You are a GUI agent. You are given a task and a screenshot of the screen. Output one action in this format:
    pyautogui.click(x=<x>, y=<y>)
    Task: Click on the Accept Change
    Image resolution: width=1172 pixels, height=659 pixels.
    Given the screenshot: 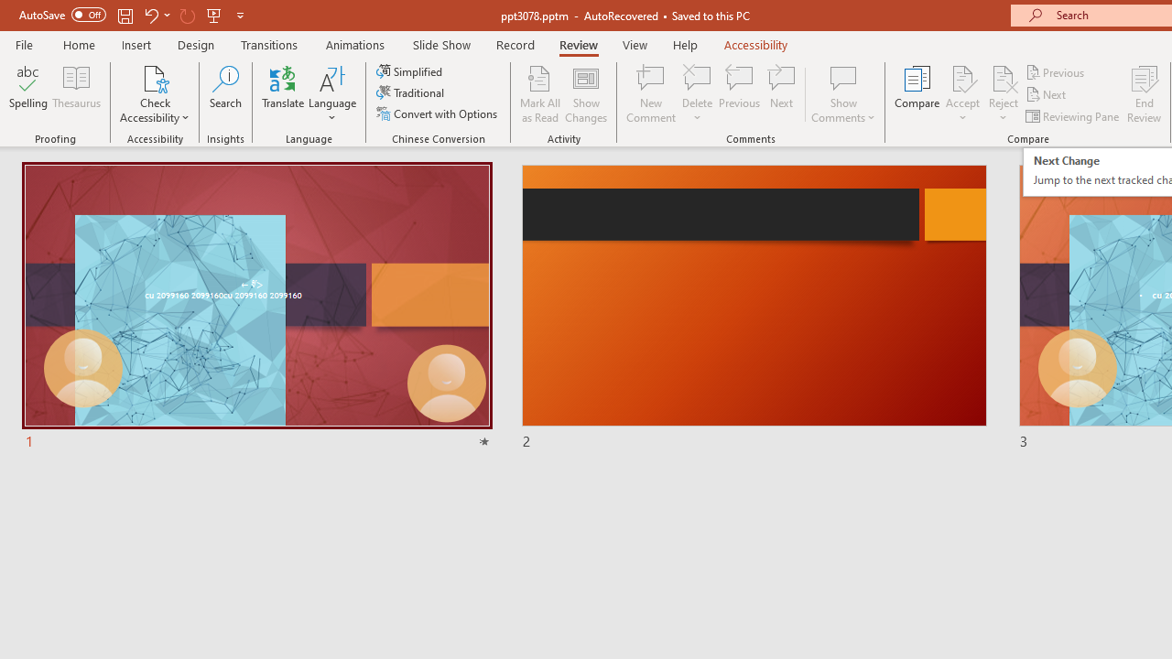 What is the action you would take?
    pyautogui.click(x=962, y=77)
    